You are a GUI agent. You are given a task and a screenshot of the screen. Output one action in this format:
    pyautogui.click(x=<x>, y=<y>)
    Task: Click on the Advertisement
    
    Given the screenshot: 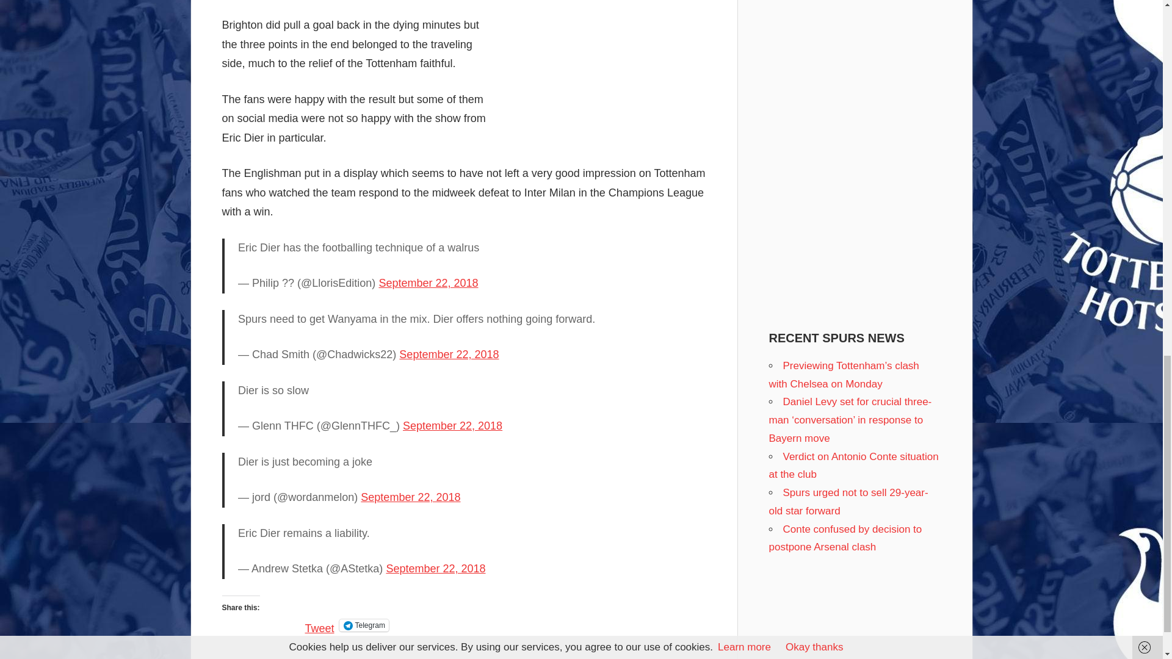 What is the action you would take?
    pyautogui.click(x=604, y=59)
    